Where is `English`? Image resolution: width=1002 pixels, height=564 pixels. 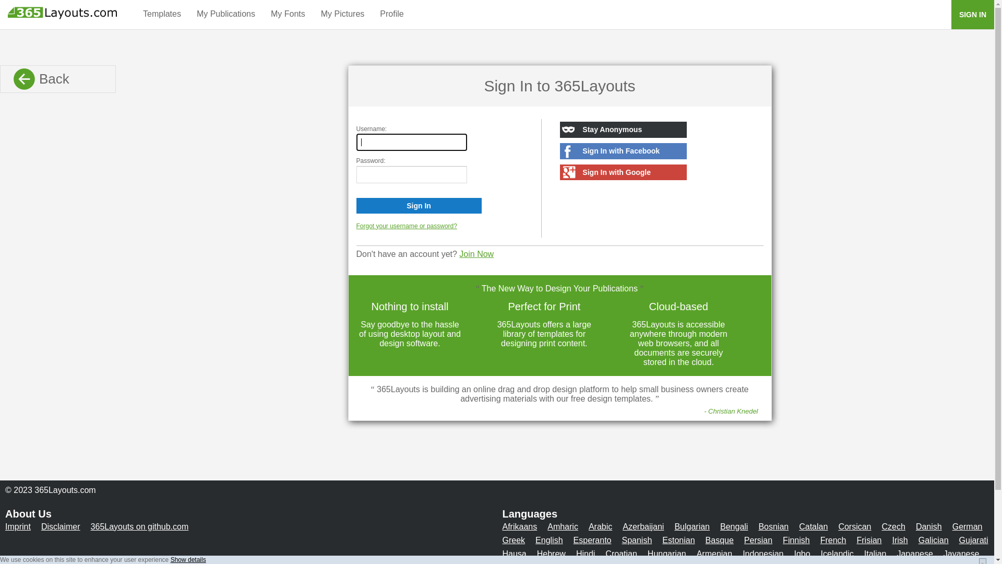 English is located at coordinates (549, 540).